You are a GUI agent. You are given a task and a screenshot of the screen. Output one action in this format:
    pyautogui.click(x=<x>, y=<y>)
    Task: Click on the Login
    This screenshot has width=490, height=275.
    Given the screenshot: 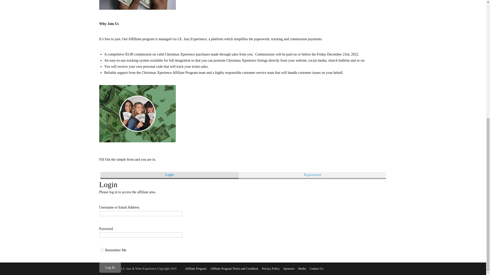 What is the action you would take?
    pyautogui.click(x=169, y=175)
    